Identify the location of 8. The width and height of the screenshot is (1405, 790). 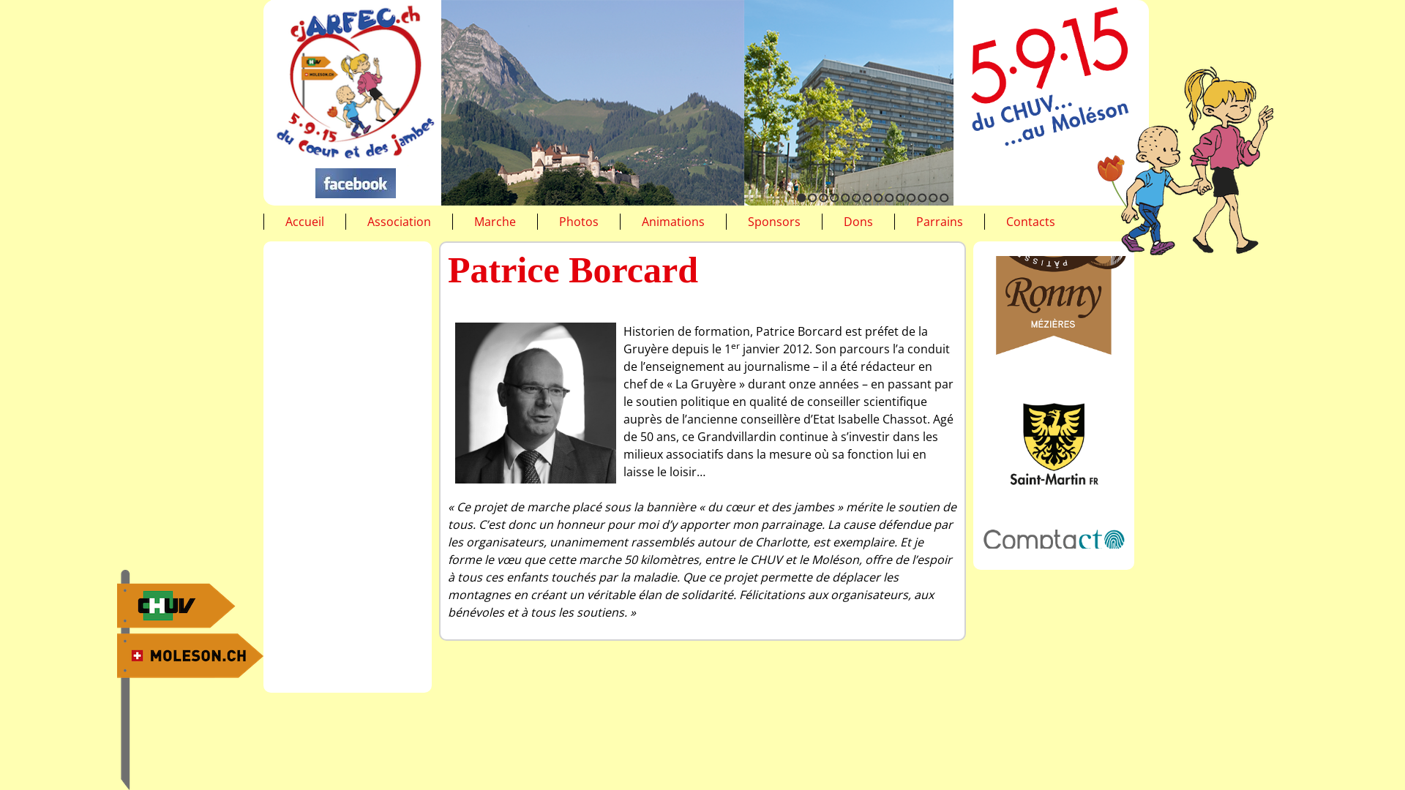
(878, 197).